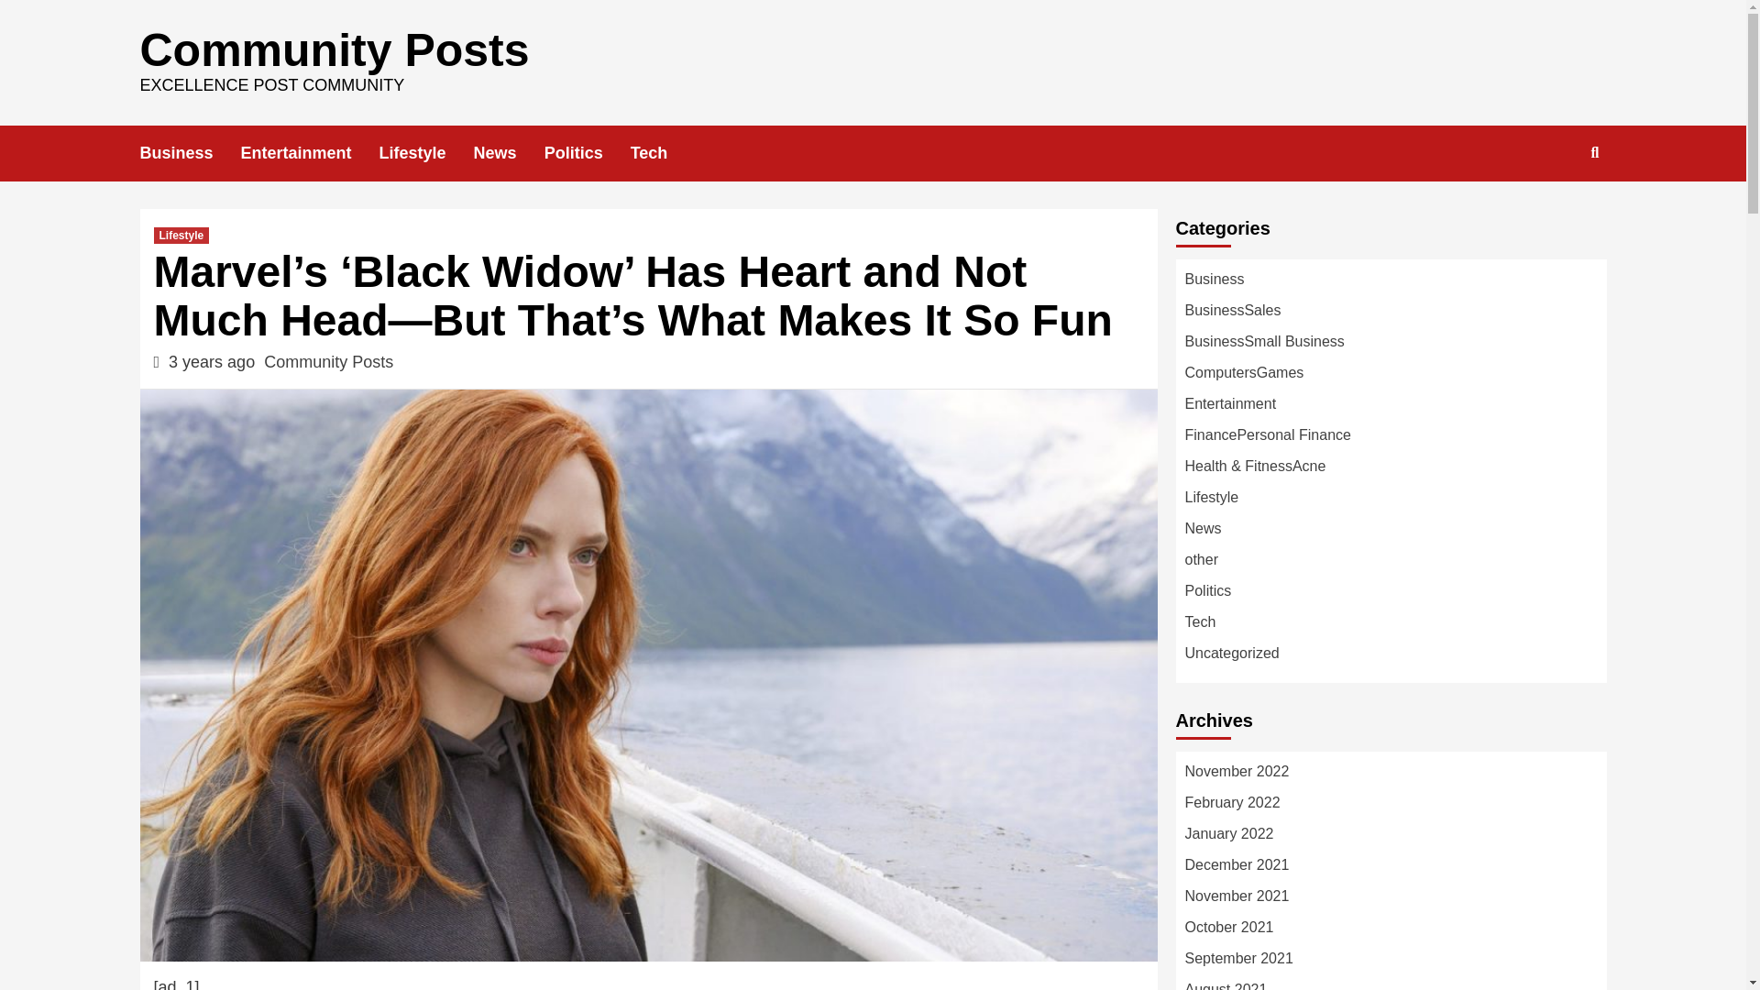  Describe the element at coordinates (1244, 372) in the screenshot. I see `ComputersGames` at that location.